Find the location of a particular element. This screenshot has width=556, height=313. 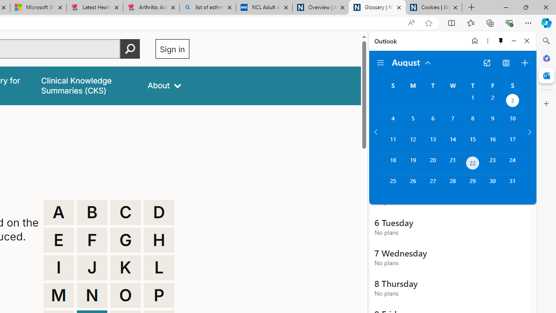

Friday, August 16, 2024.  is located at coordinates (493, 143).